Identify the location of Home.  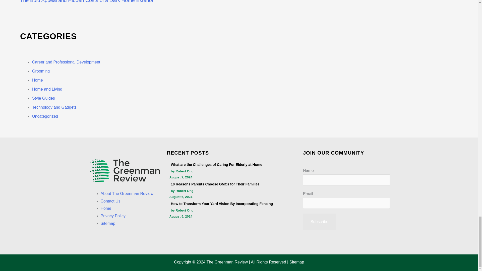
(106, 208).